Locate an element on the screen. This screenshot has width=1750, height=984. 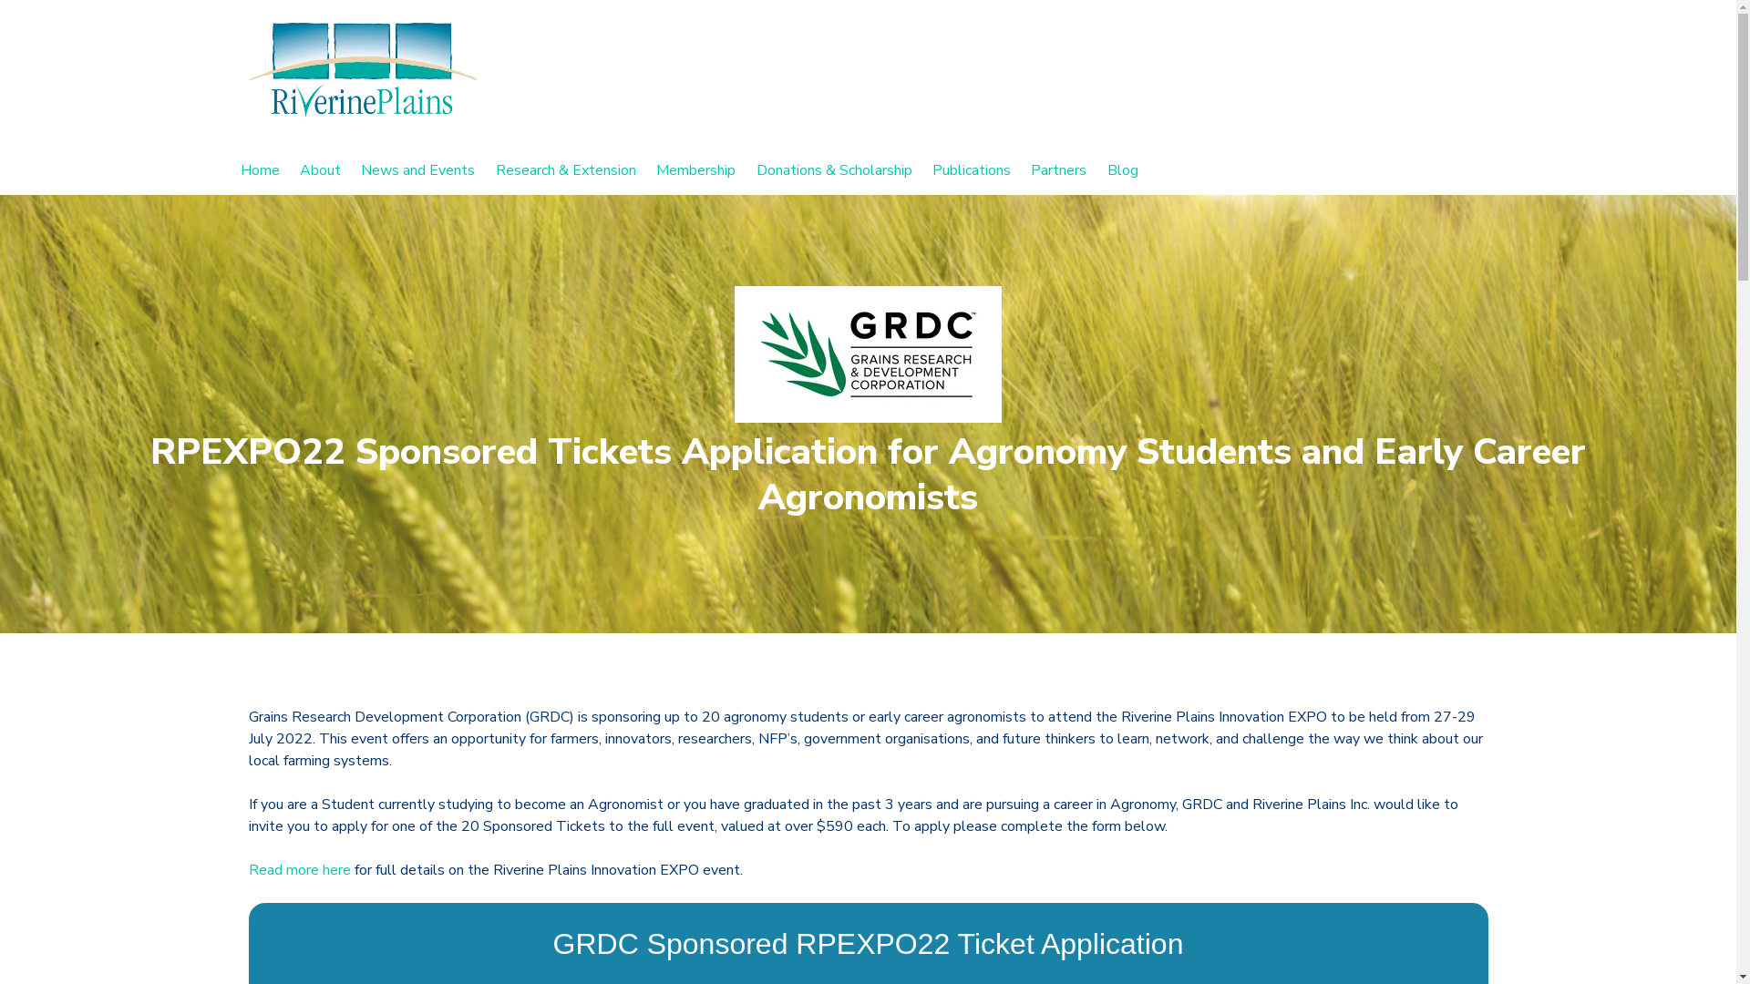
Partners is located at coordinates (1059, 170).